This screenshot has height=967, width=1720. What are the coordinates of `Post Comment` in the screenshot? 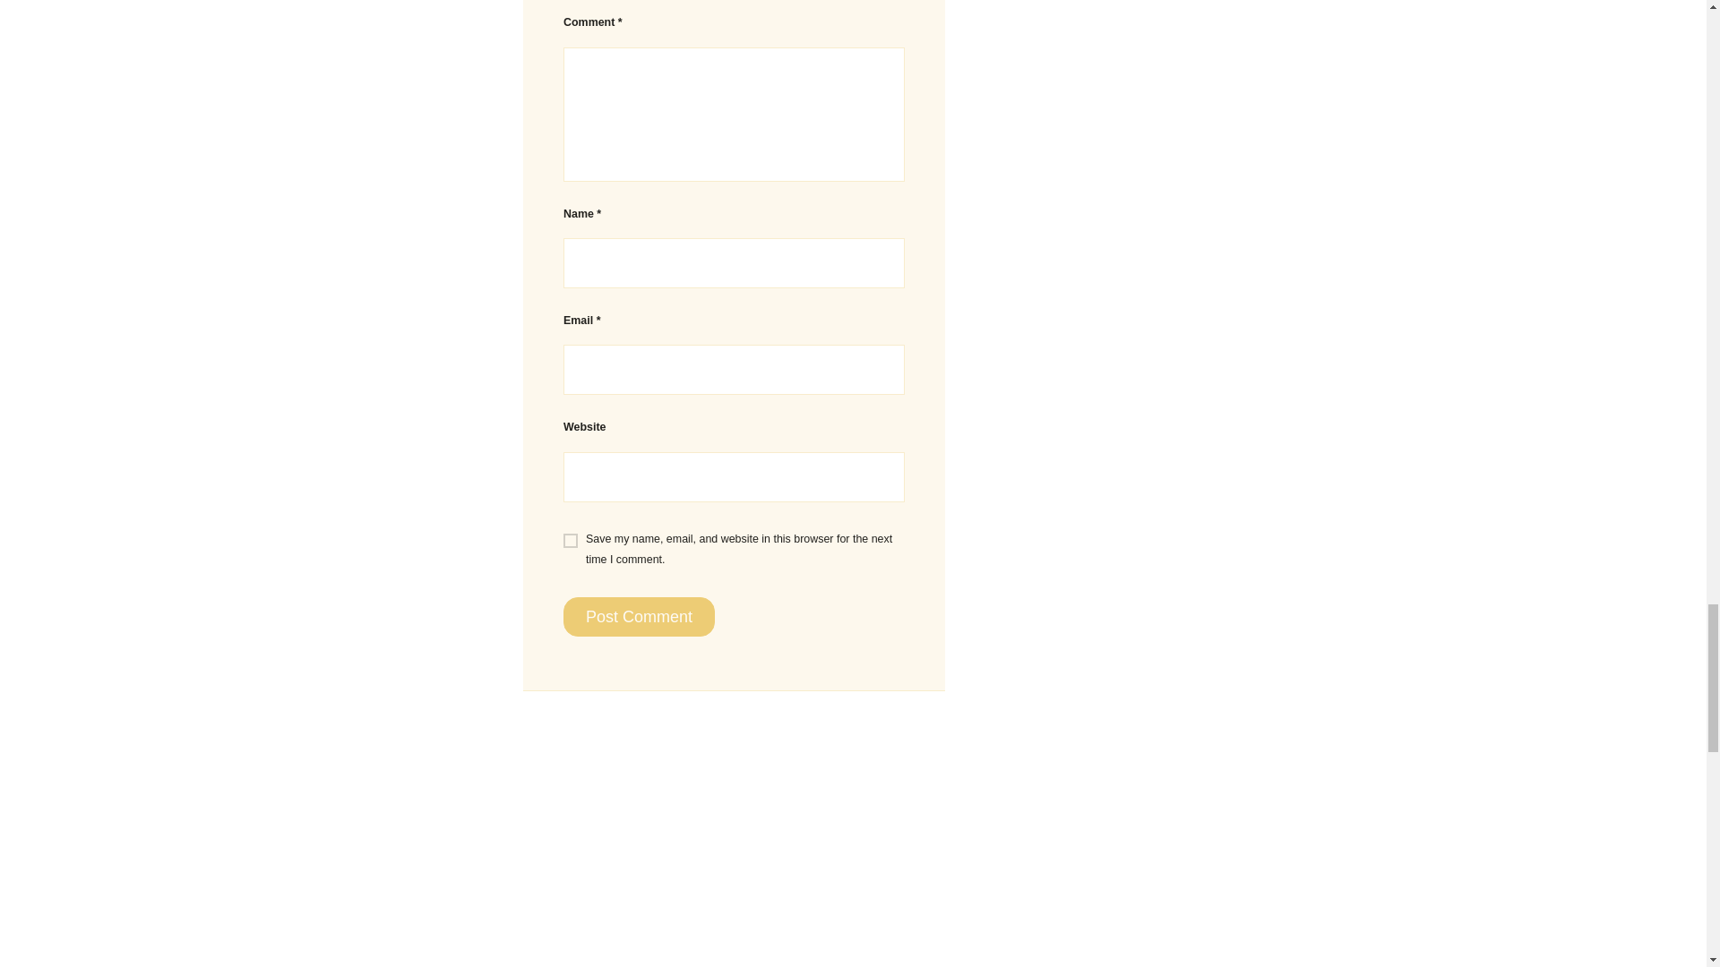 It's located at (640, 616).